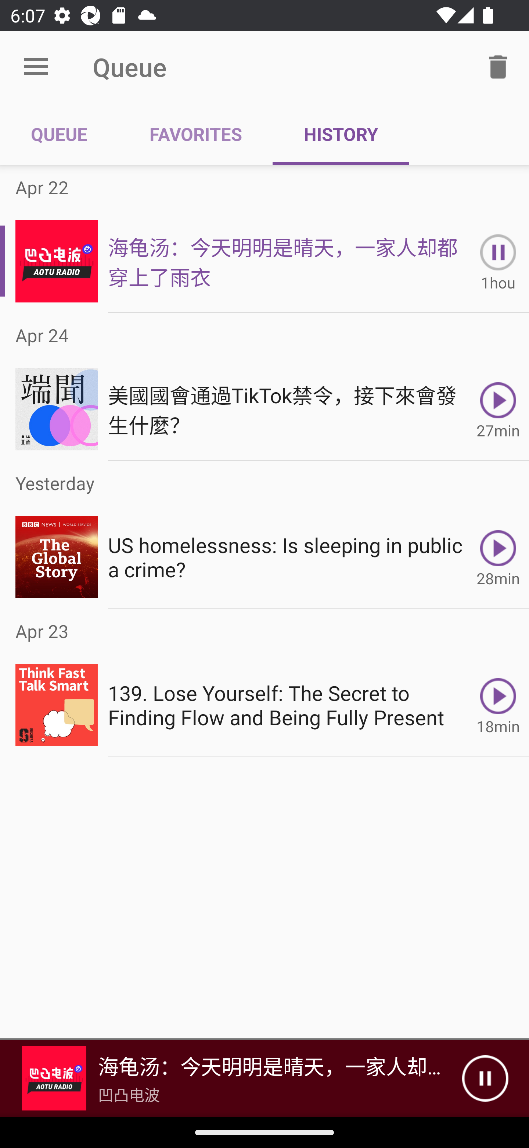 The image size is (529, 1148). Describe the element at coordinates (195, 134) in the screenshot. I see `FAVORITES` at that location.